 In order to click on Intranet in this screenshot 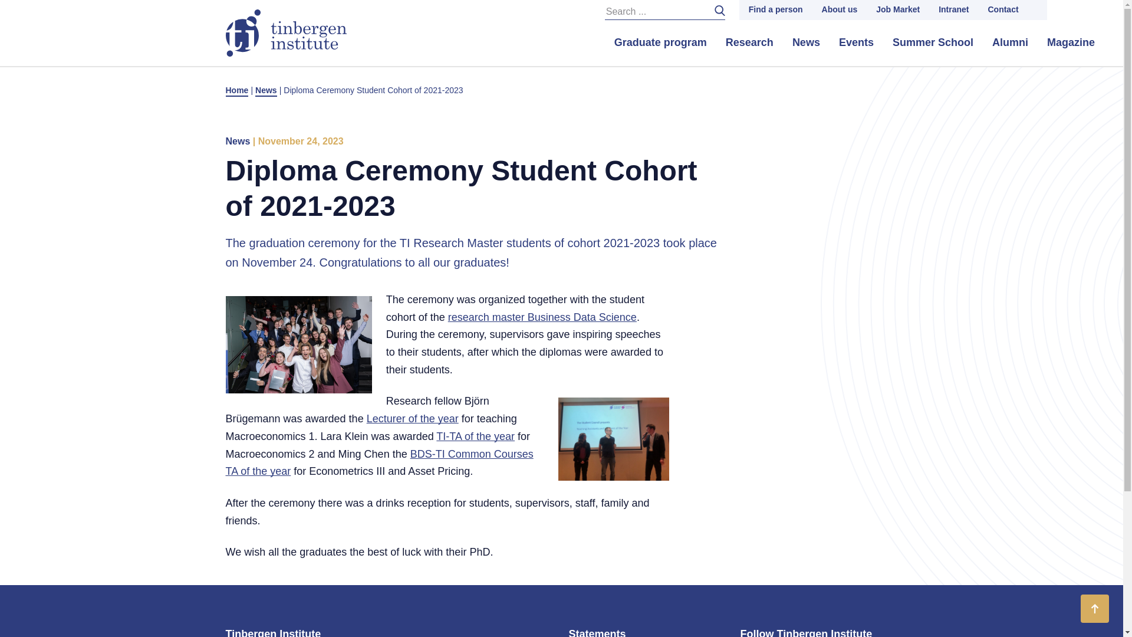, I will do `click(953, 9)`.